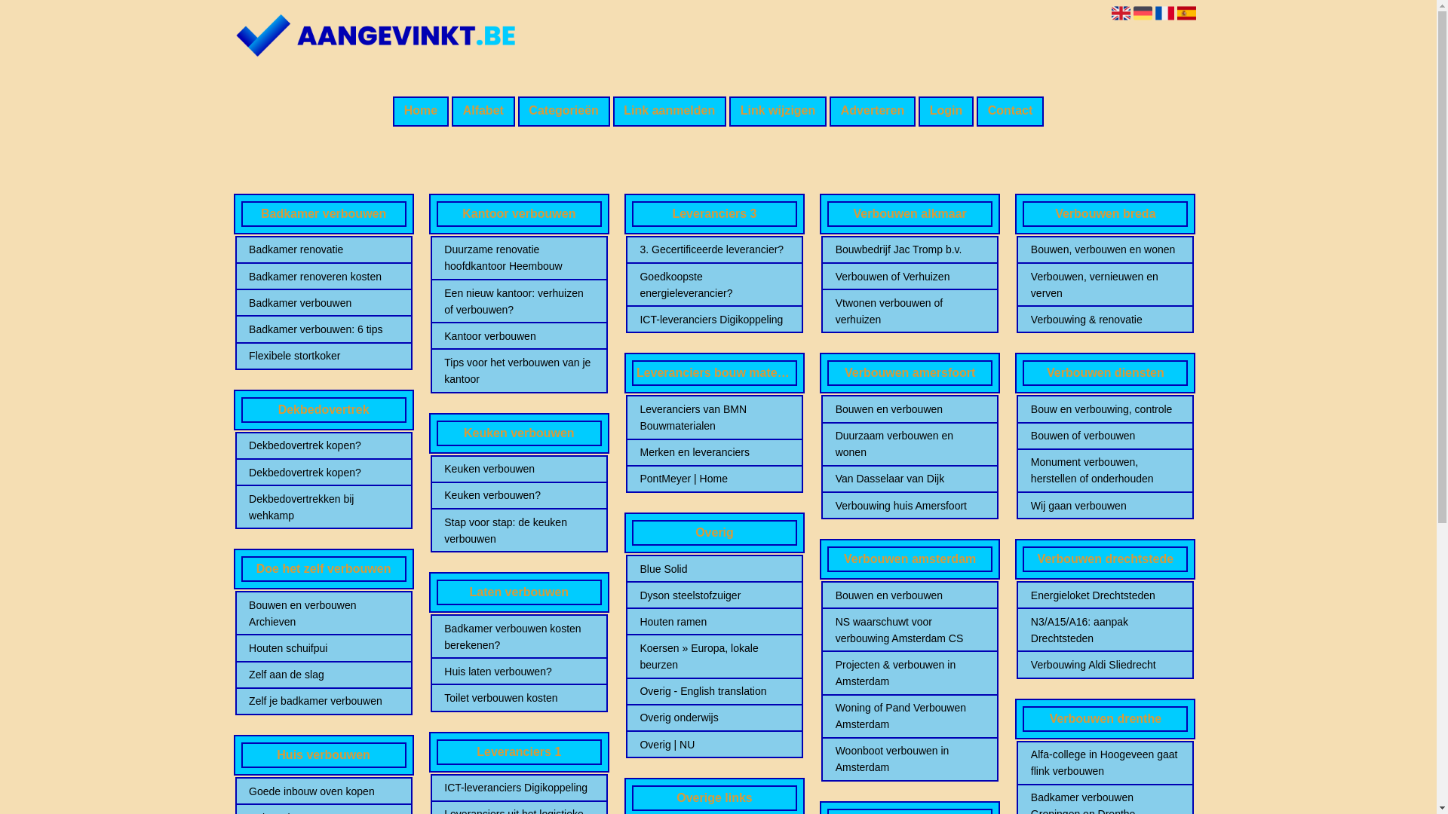 The width and height of the screenshot is (1448, 814). I want to click on Contact, so click(1011, 112).